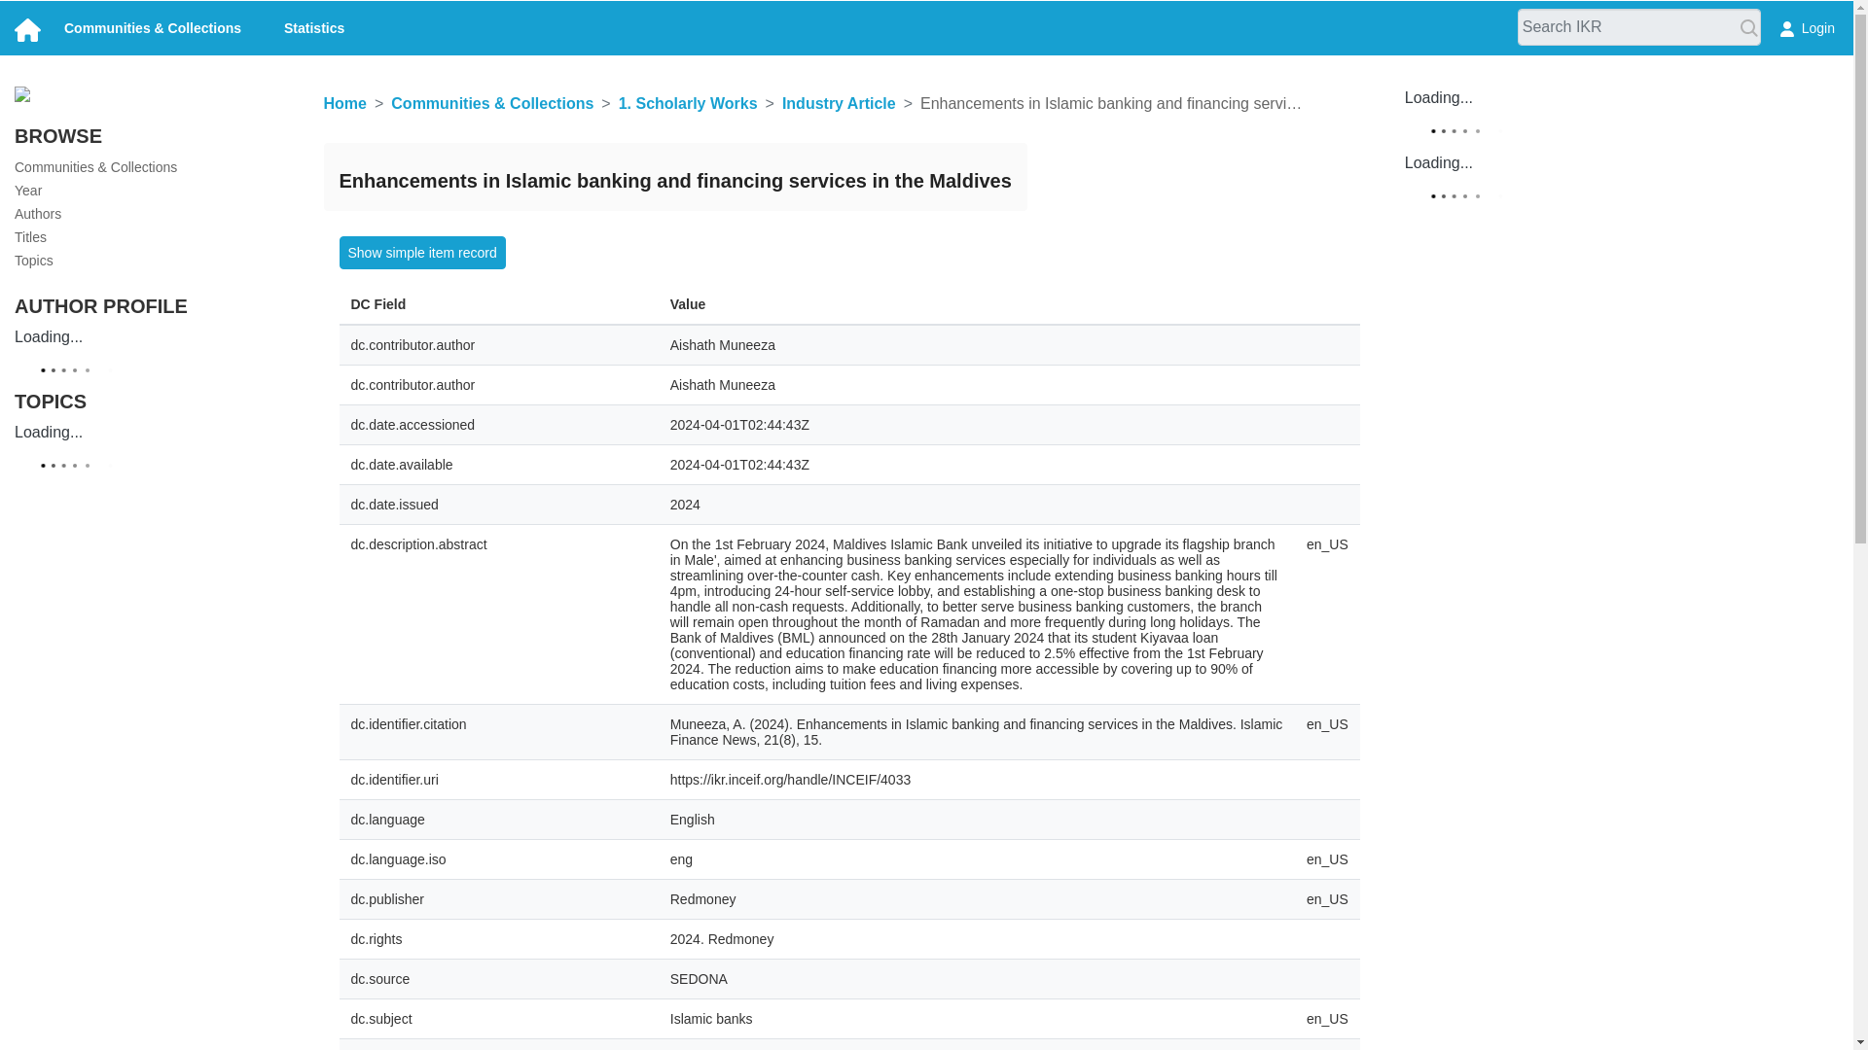  I want to click on Home, so click(344, 103).